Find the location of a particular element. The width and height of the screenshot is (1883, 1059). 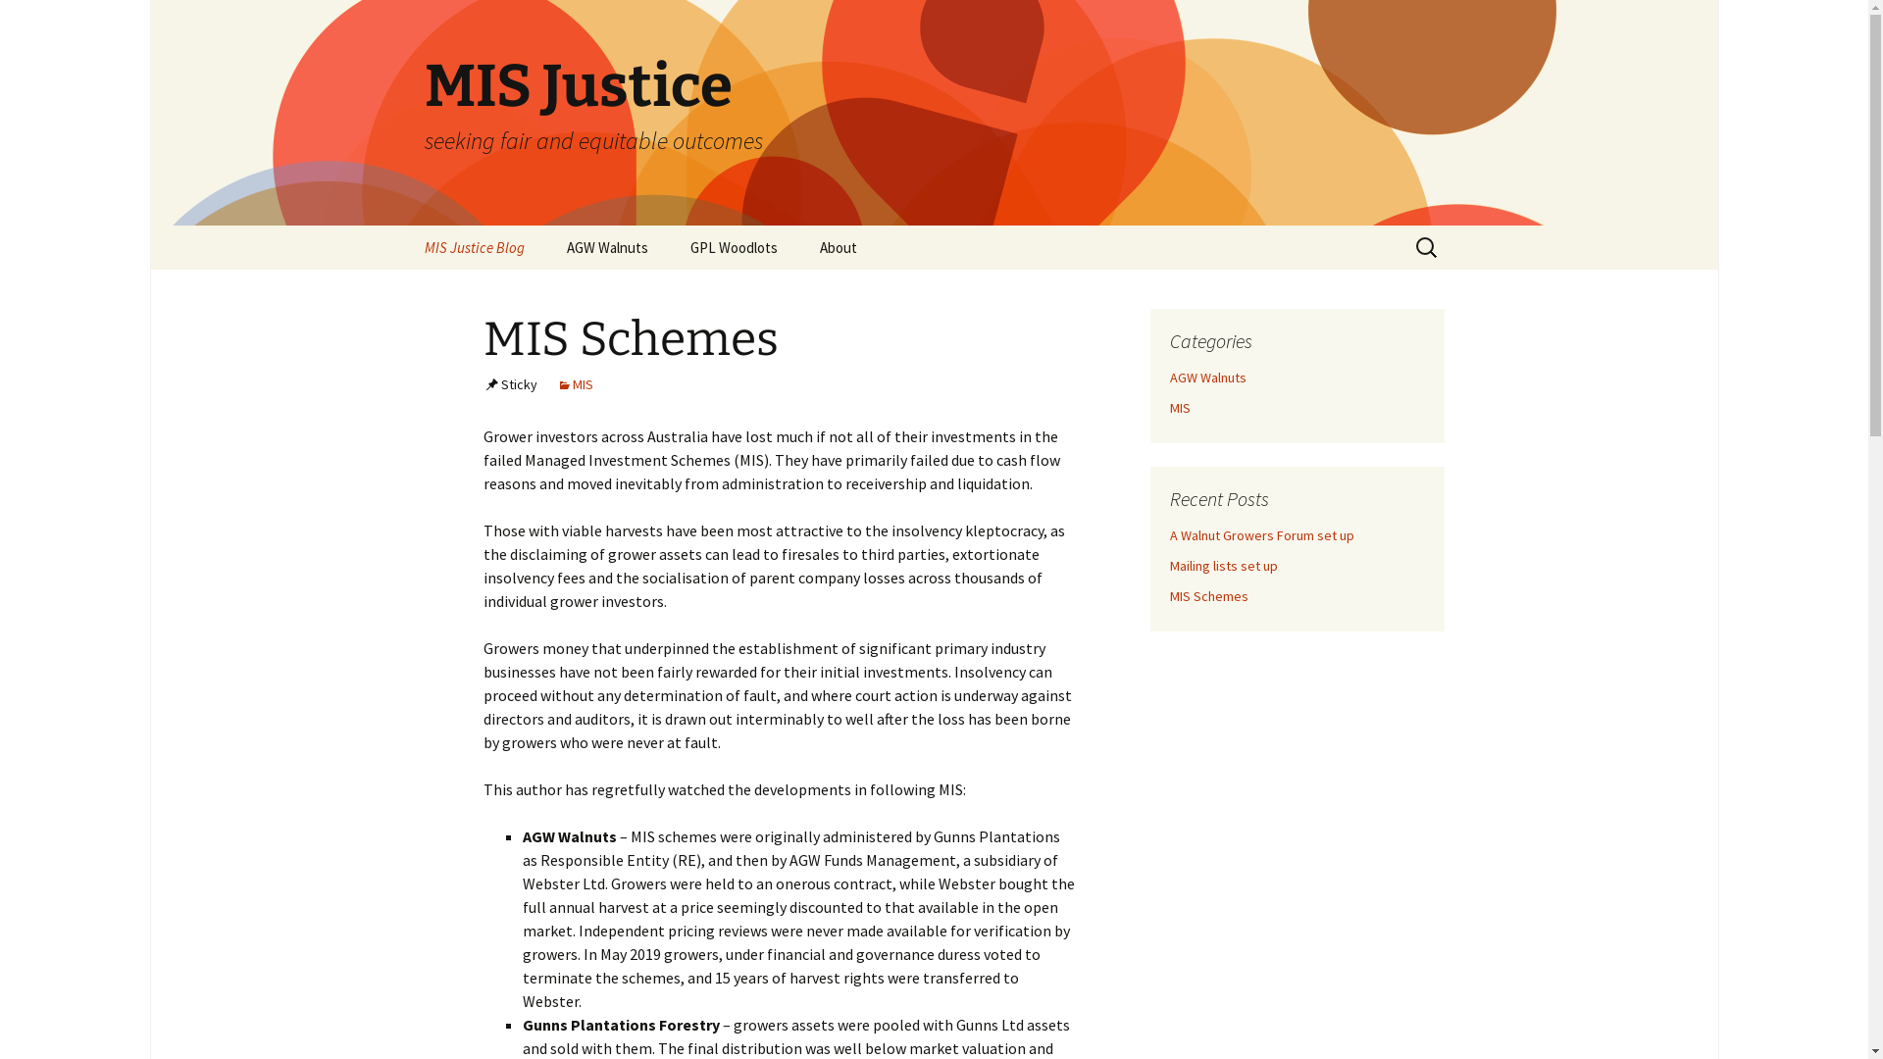

AGW Walnuts is located at coordinates (1207, 378).